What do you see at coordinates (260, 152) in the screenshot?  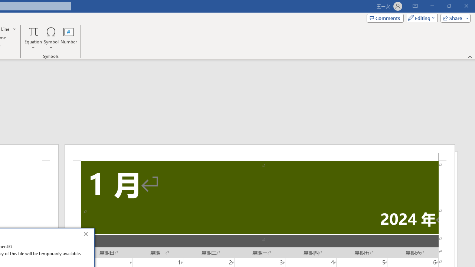 I see `Header -Section 1-` at bounding box center [260, 152].